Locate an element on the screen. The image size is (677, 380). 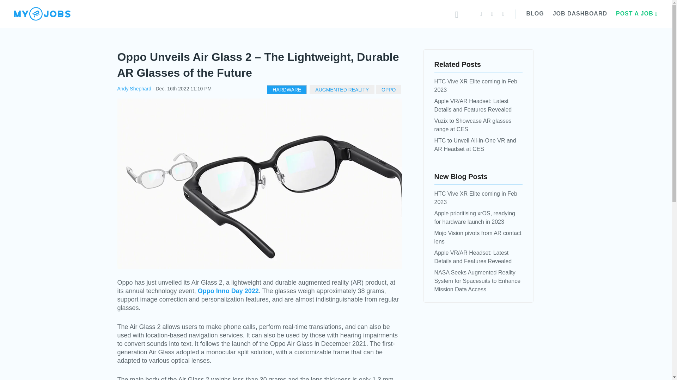
HTC to Unveil All-in-One VR and AR Headset at CES is located at coordinates (475, 145).